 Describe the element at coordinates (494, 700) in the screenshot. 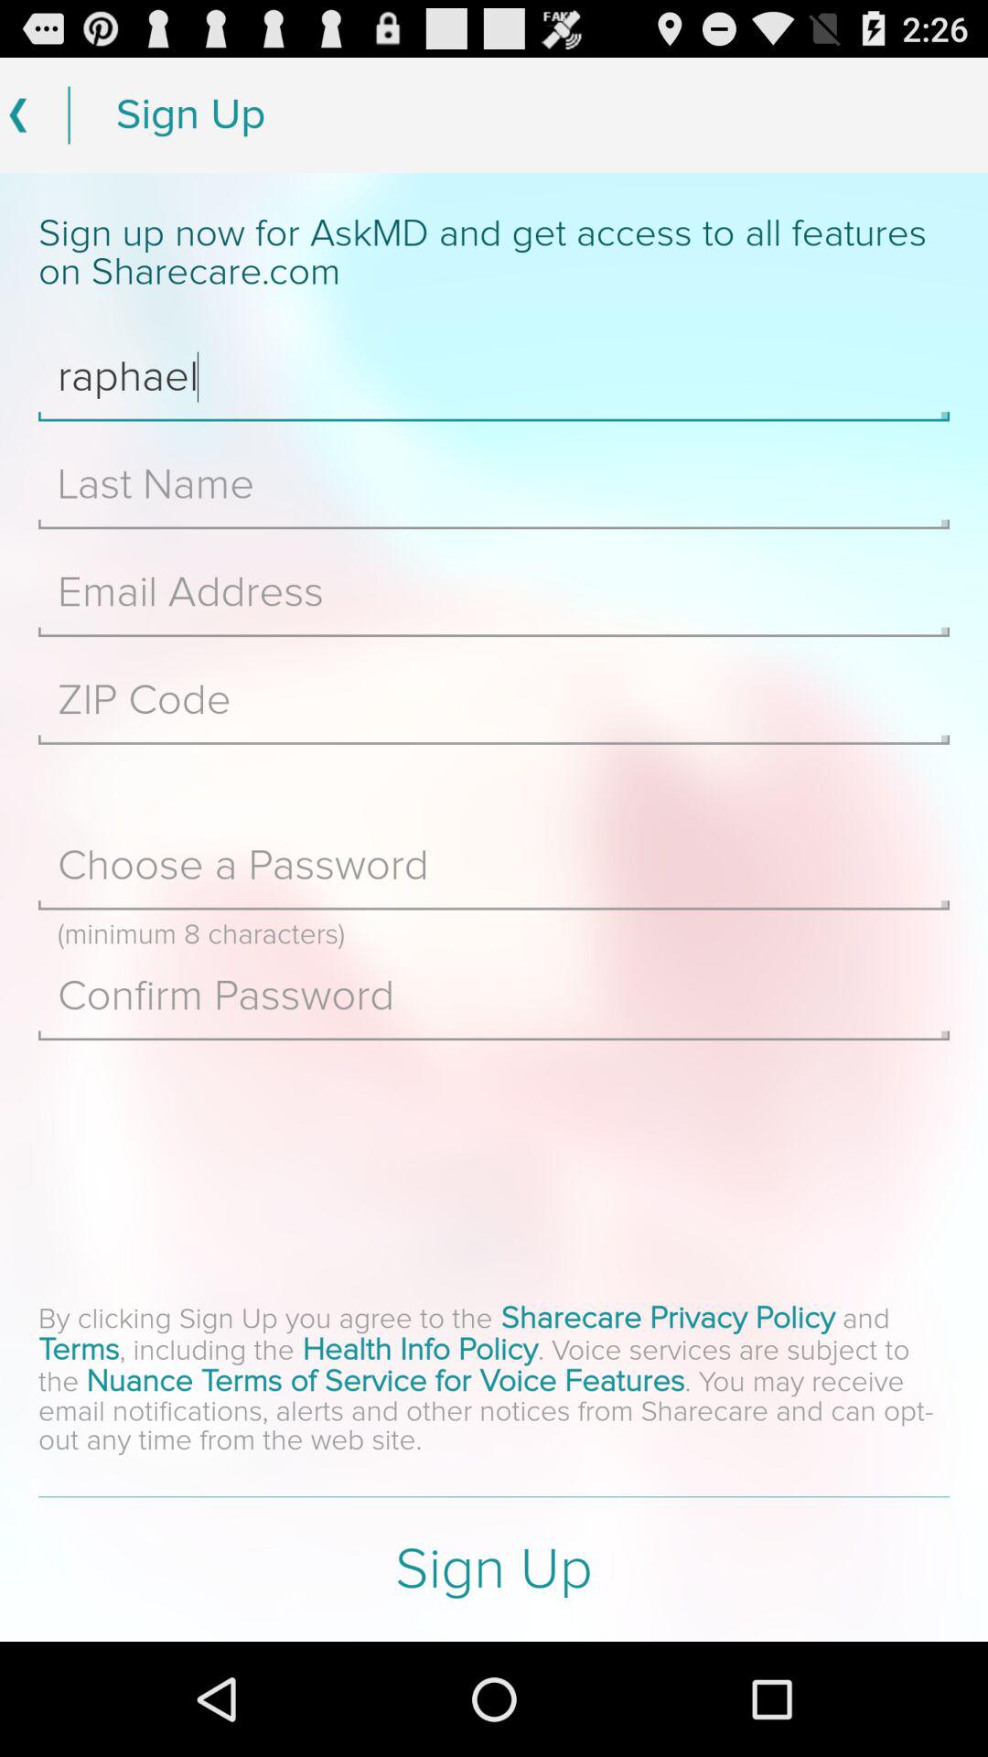

I see `enter text` at that location.